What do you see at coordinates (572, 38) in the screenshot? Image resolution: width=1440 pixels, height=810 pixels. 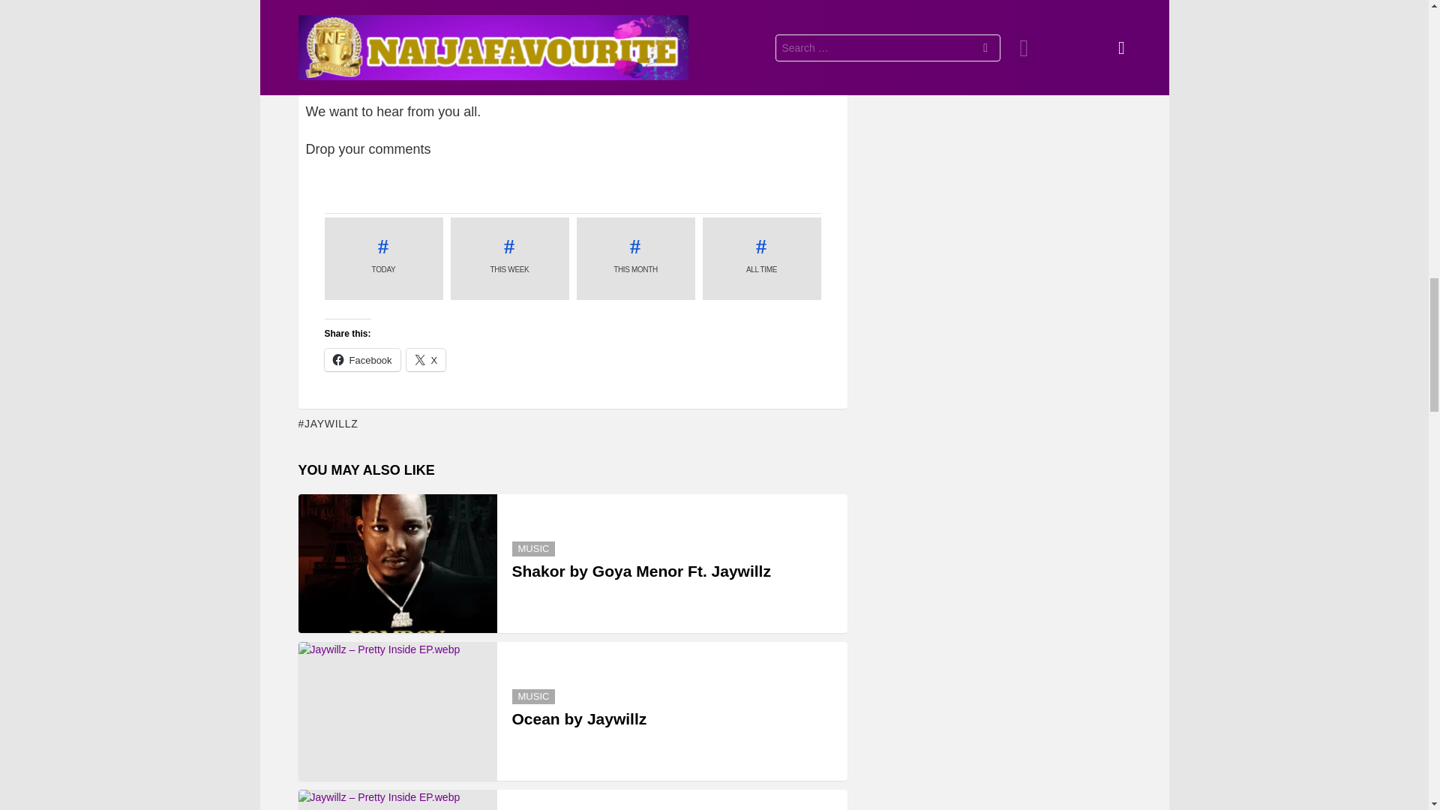 I see `DOWNLOAD MP3` at bounding box center [572, 38].